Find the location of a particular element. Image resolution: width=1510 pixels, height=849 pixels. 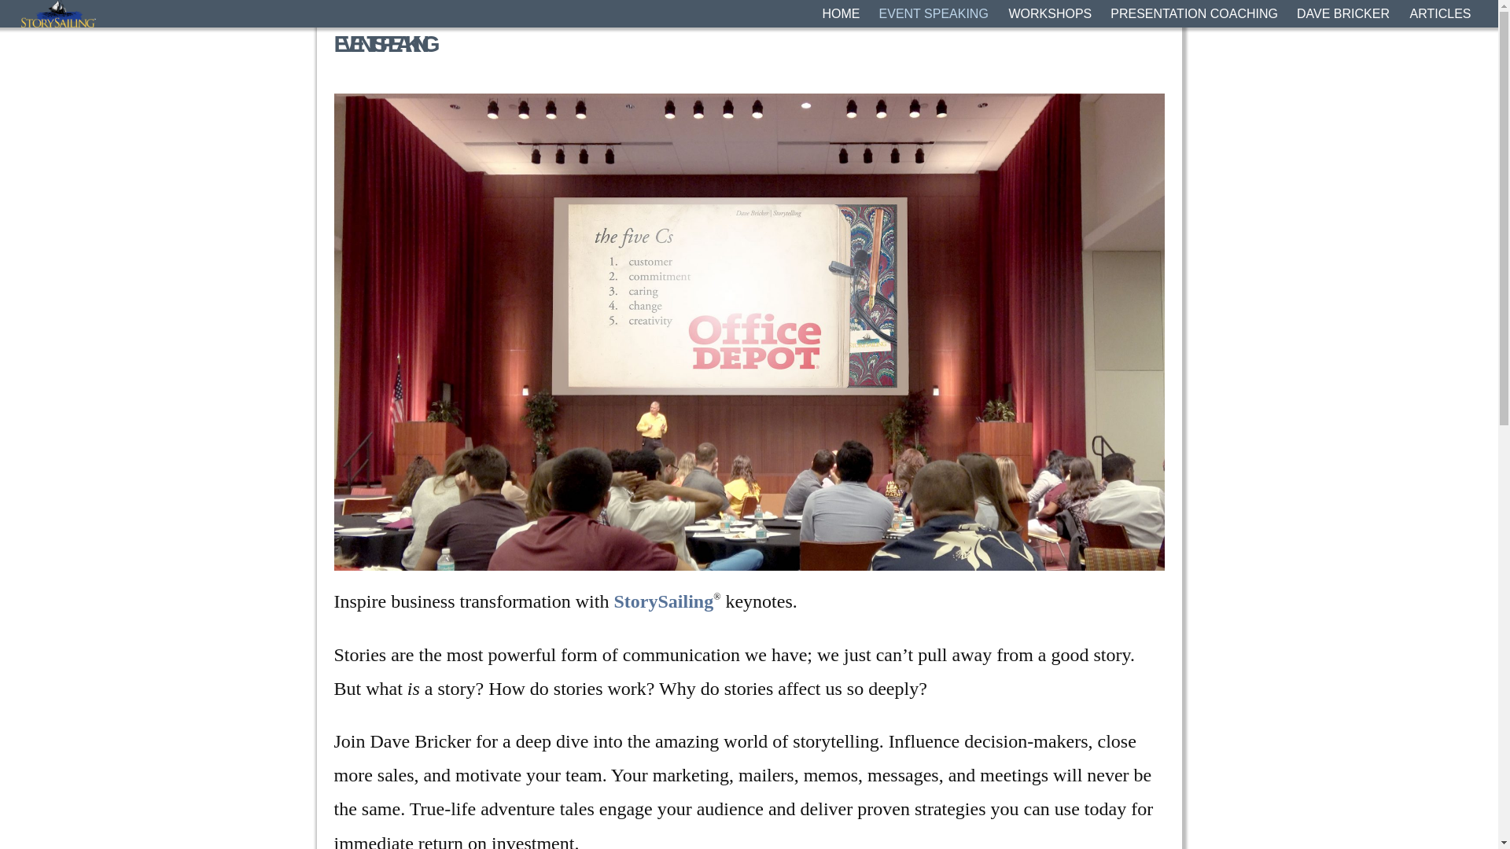

ARTICLES is located at coordinates (1441, 13).